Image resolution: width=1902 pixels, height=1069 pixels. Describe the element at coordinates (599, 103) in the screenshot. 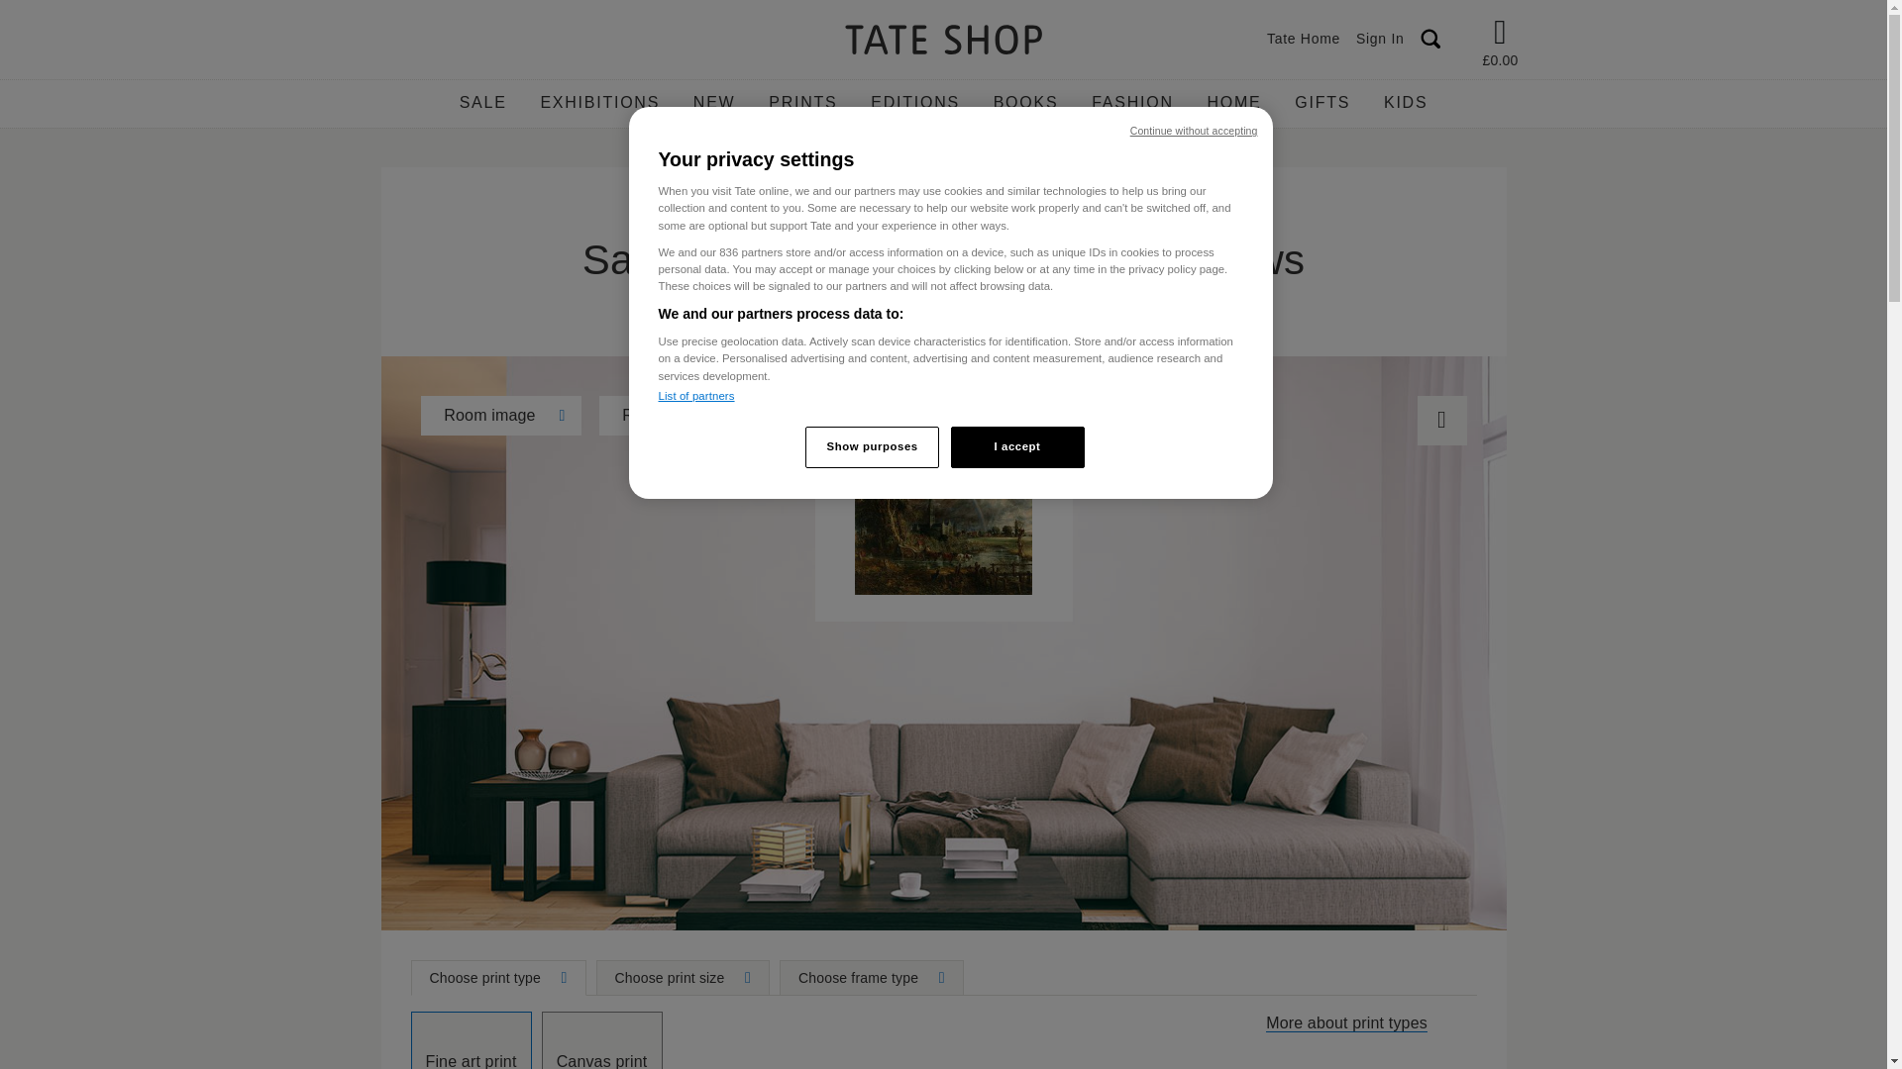

I see `EXHIBITIONS` at that location.